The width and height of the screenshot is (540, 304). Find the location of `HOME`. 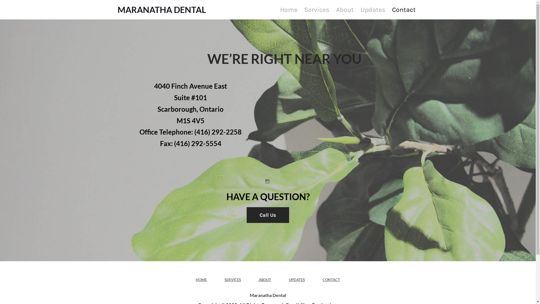

HOME is located at coordinates (201, 280).